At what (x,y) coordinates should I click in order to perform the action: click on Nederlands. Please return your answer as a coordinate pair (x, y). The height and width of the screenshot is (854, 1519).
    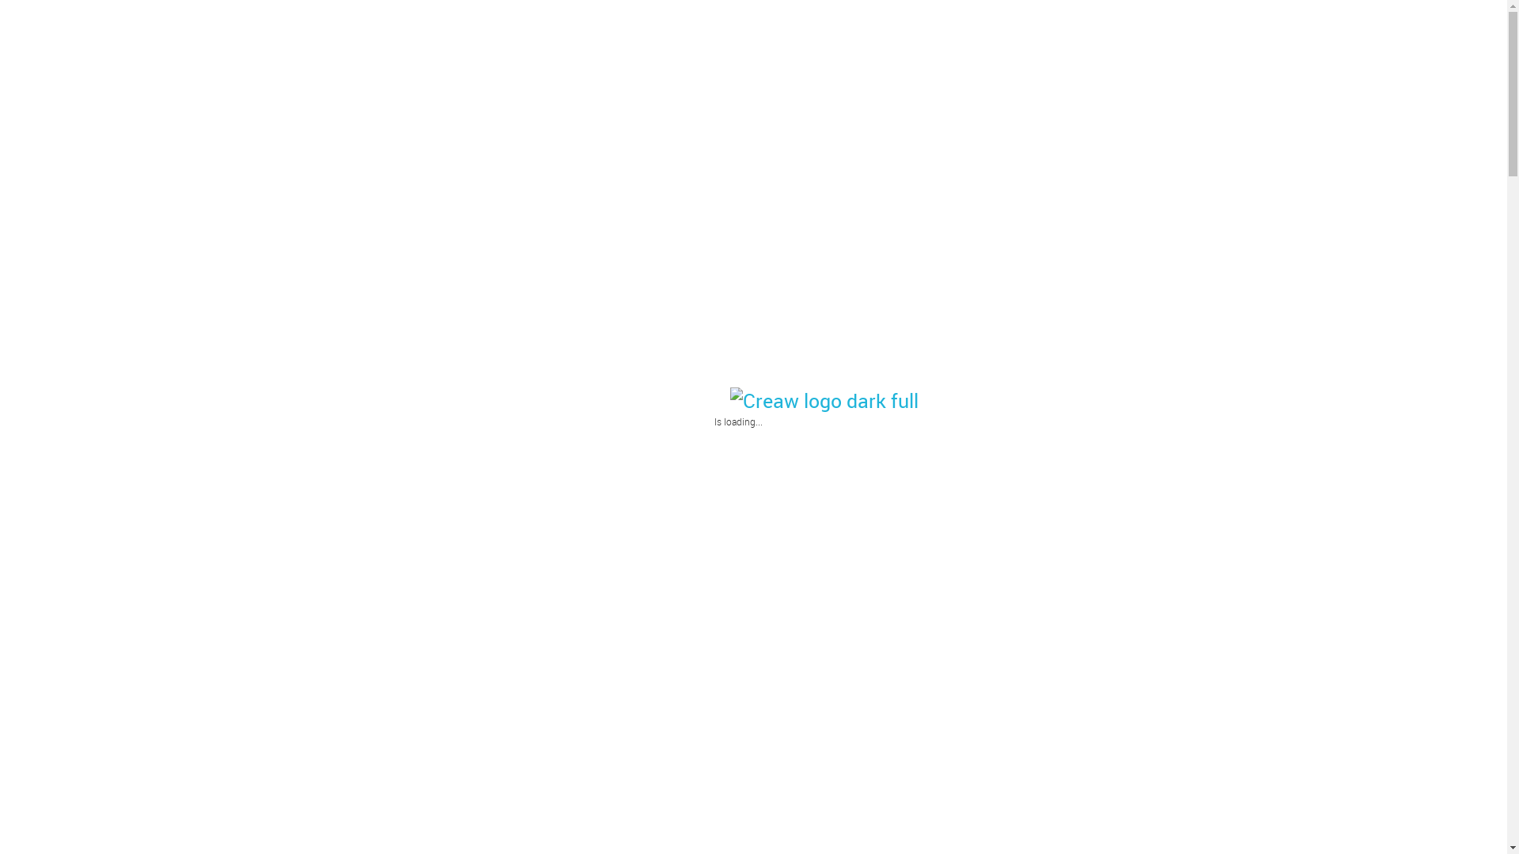
    Looking at the image, I should click on (1446, 25).